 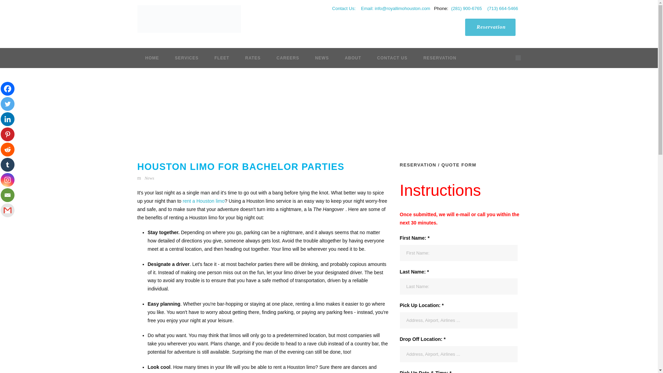 What do you see at coordinates (8, 180) in the screenshot?
I see `Instagram` at bounding box center [8, 180].